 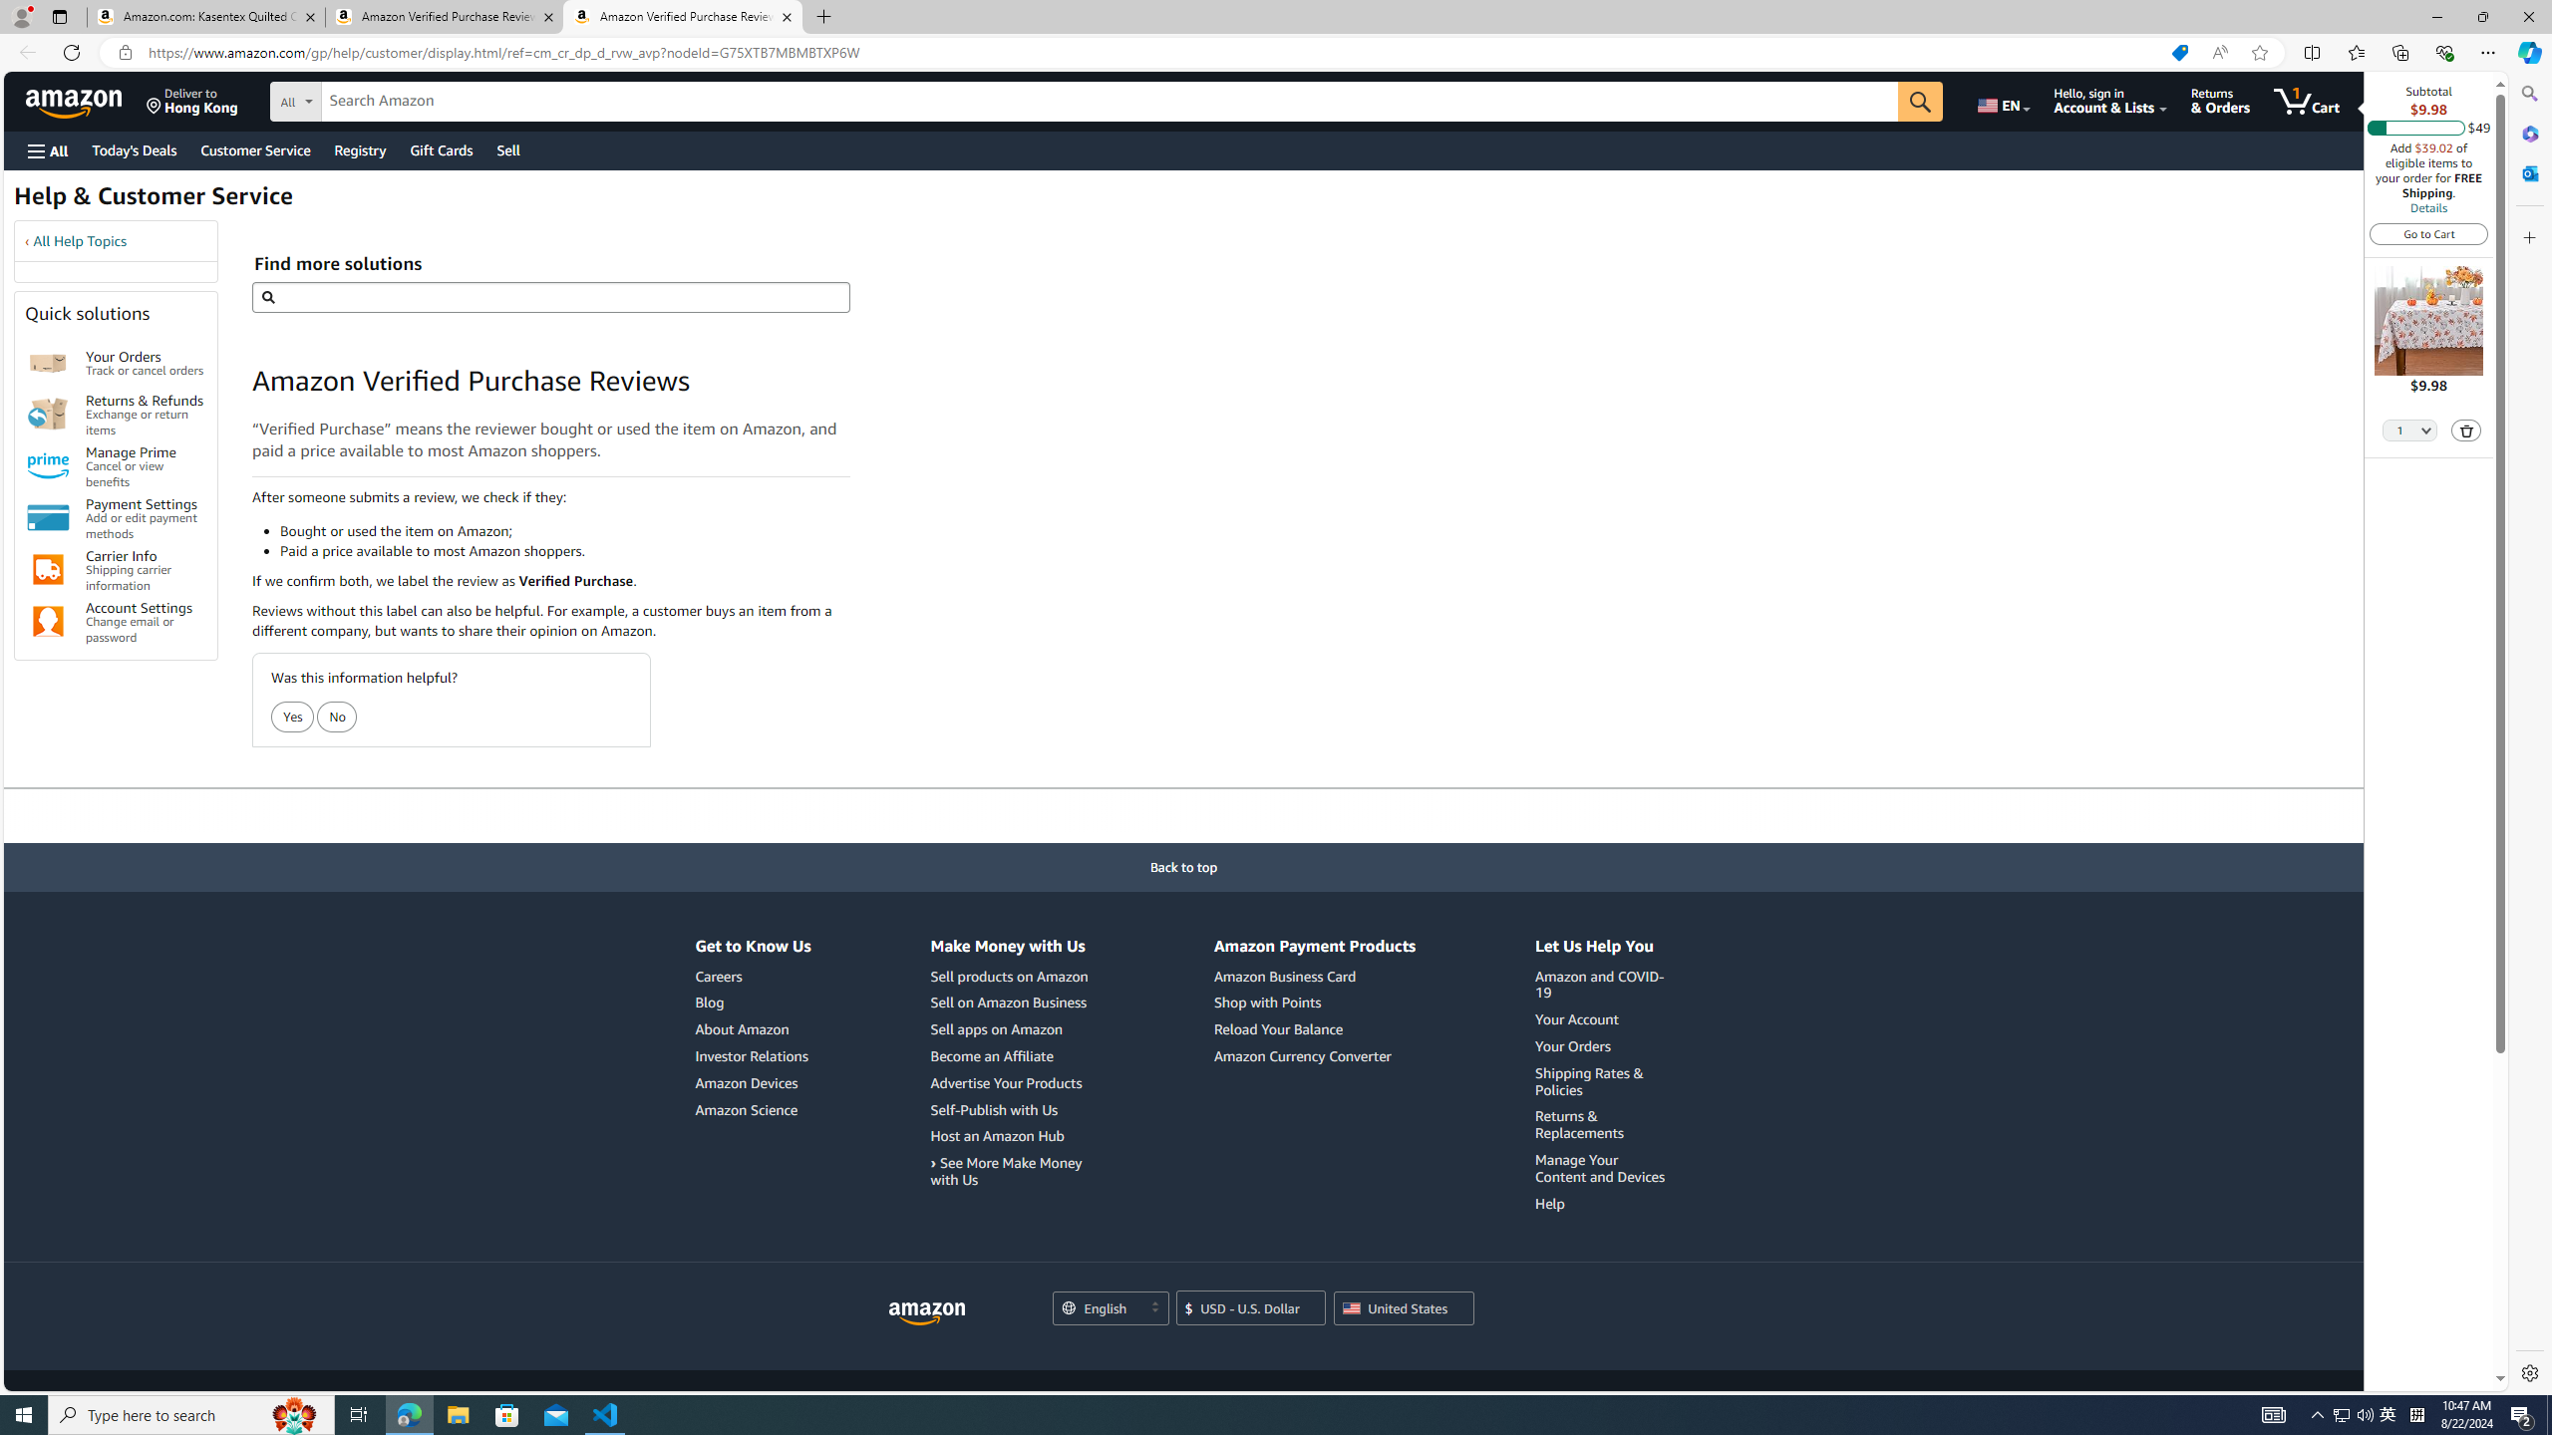 What do you see at coordinates (753, 1030) in the screenshot?
I see `About Amazon` at bounding box center [753, 1030].